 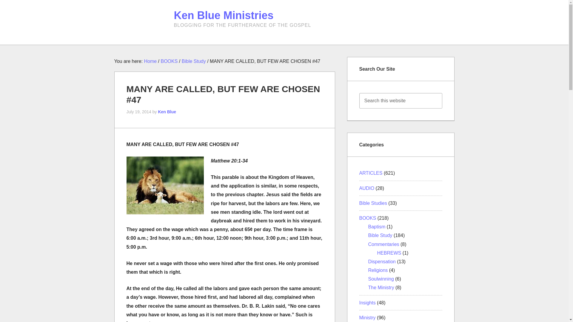 I want to click on The Ministry, so click(x=381, y=287).